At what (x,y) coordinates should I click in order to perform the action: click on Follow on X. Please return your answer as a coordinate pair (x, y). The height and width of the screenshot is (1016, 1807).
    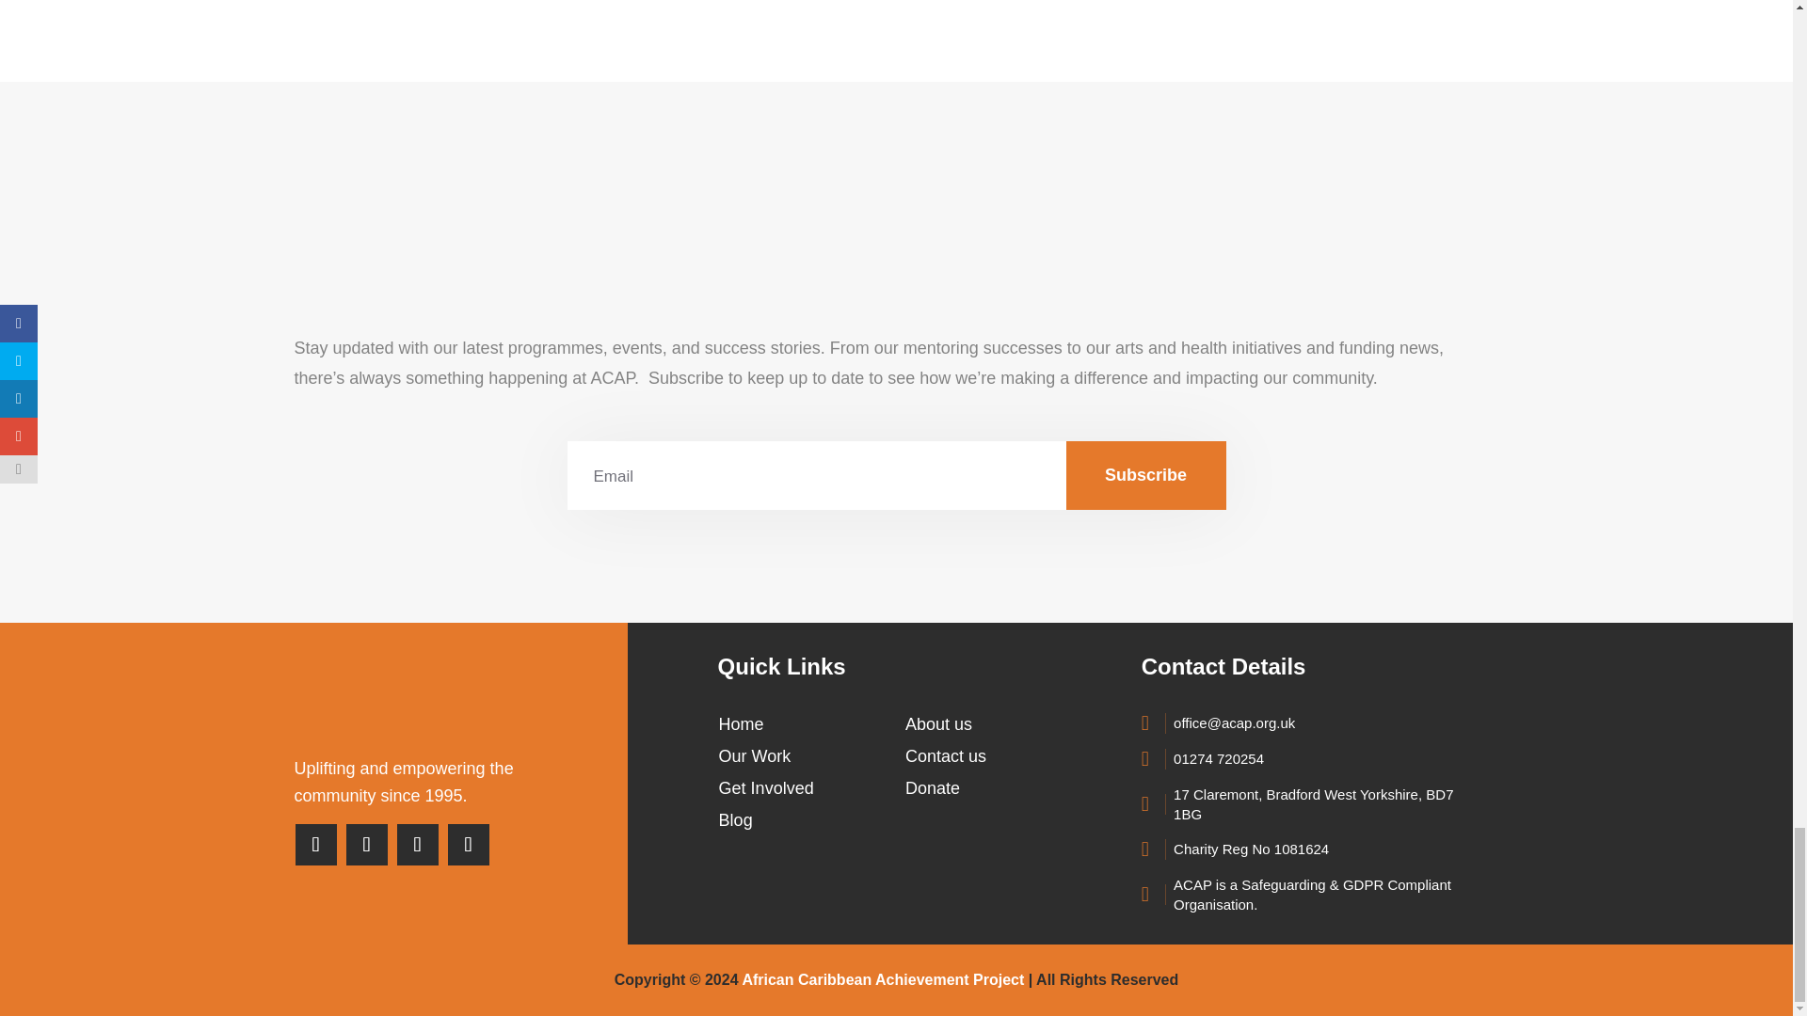
    Looking at the image, I should click on (366, 845).